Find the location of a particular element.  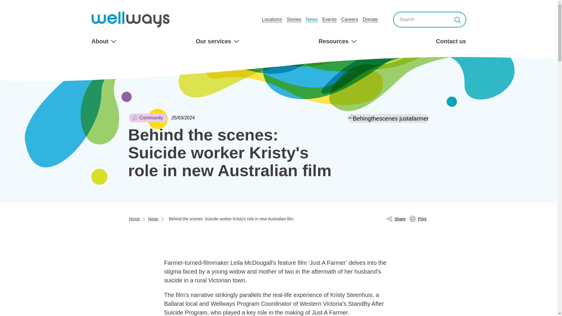

Donate is located at coordinates (370, 19).